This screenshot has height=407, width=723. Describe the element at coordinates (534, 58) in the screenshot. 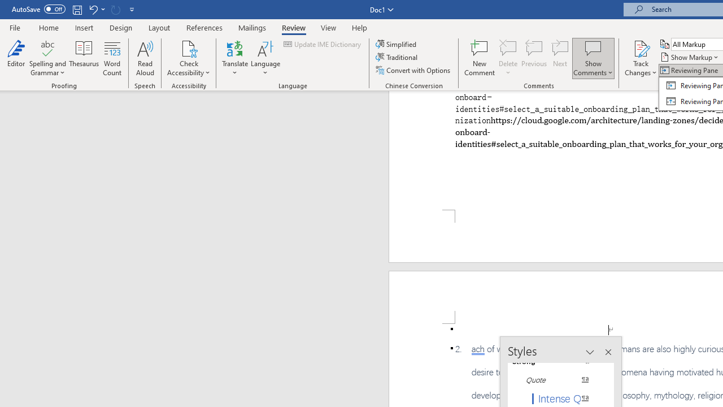

I see `Previous` at that location.